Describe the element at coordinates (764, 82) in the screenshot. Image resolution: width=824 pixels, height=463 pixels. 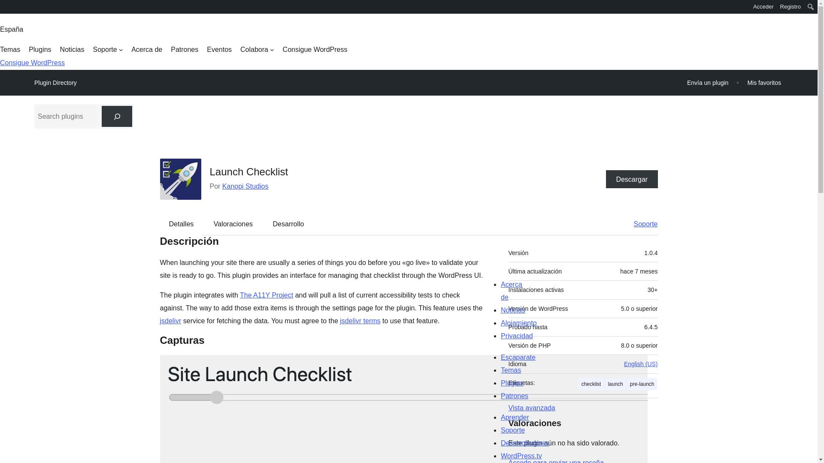
I see `Mis favoritos` at that location.